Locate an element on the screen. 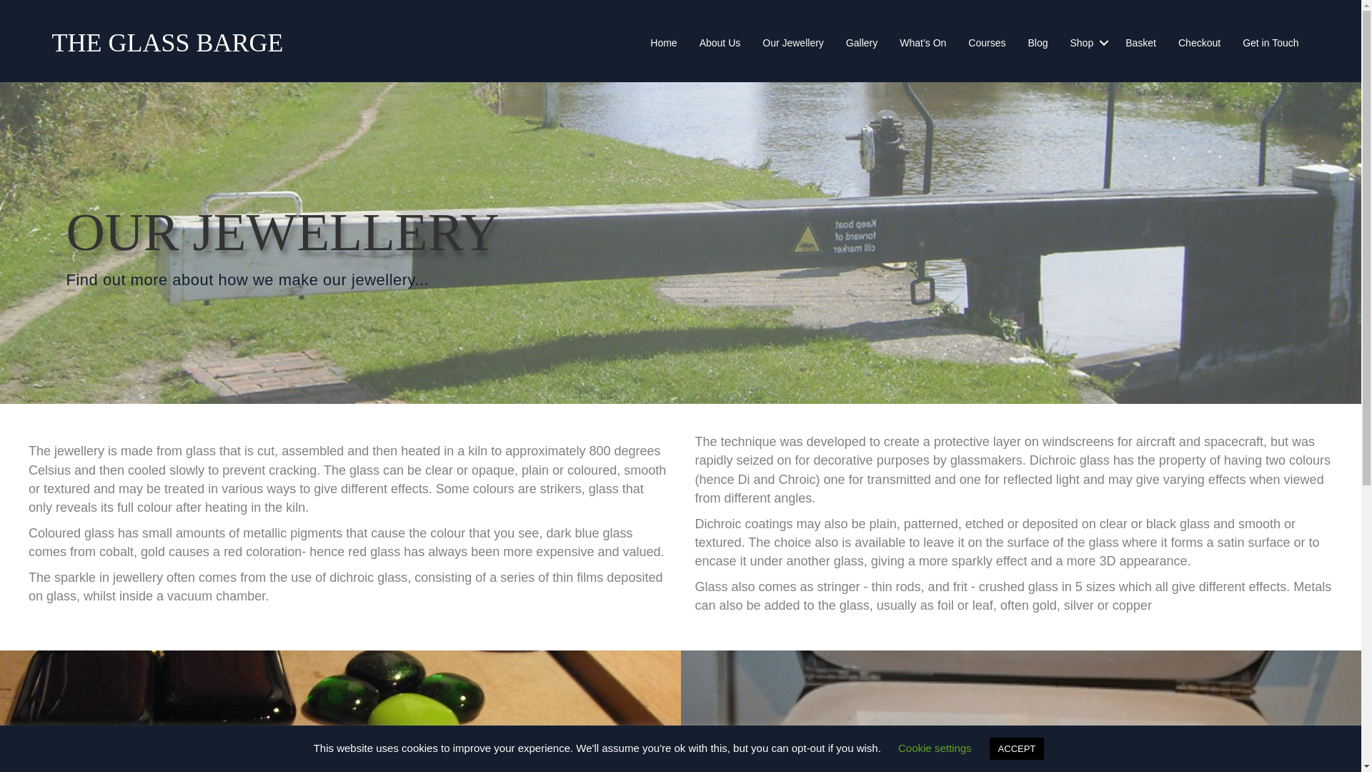  The Glass Barge is located at coordinates (167, 42).